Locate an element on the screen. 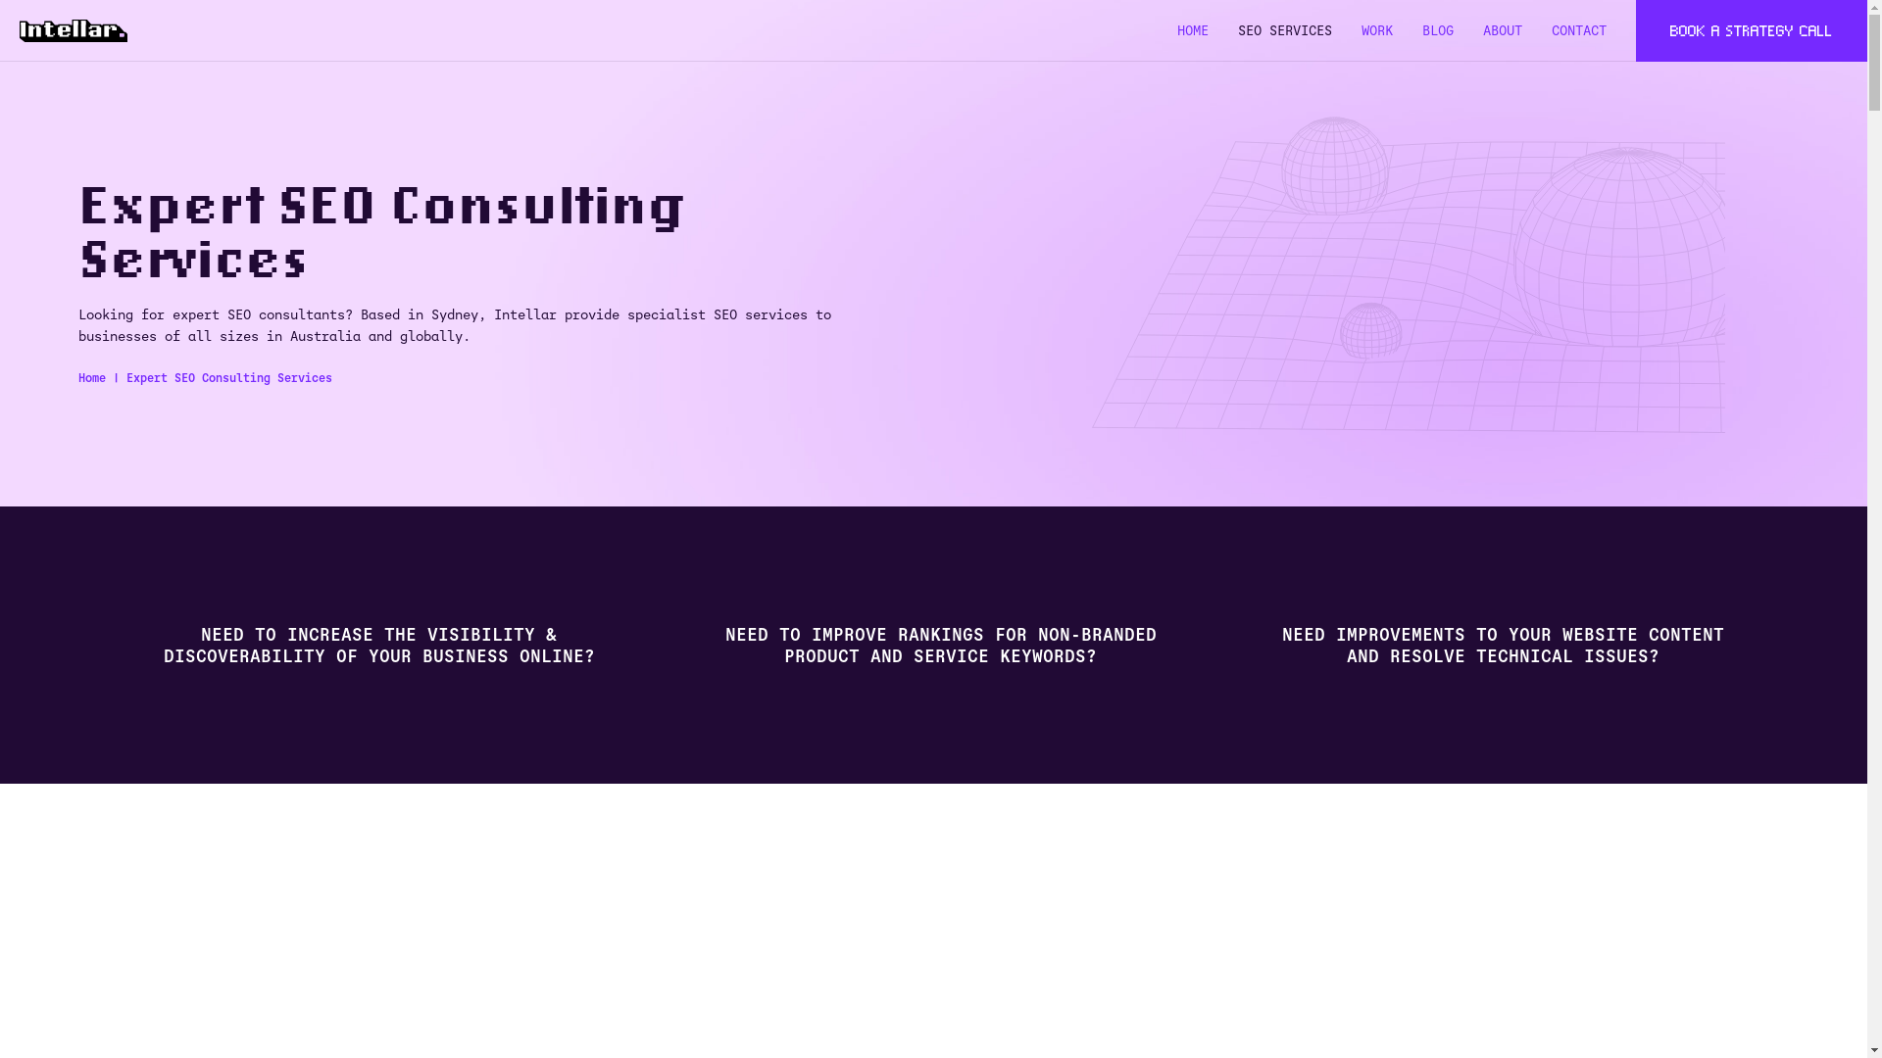  ABOUT is located at coordinates (1503, 30).